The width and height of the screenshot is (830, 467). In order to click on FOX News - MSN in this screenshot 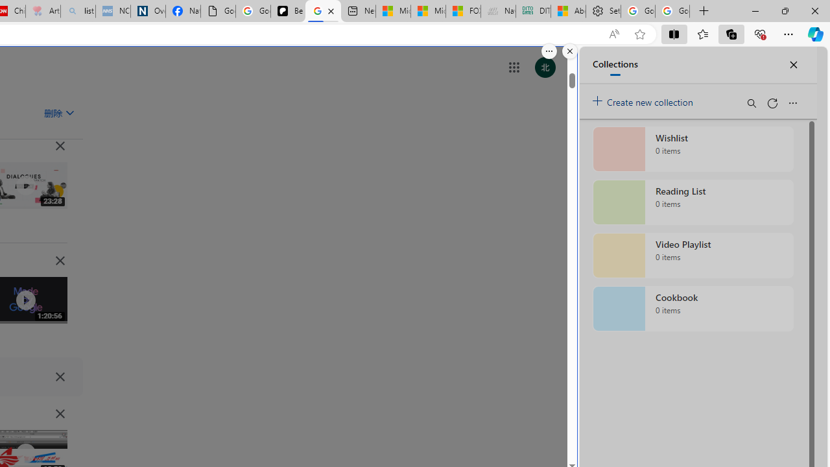, I will do `click(463, 12)`.